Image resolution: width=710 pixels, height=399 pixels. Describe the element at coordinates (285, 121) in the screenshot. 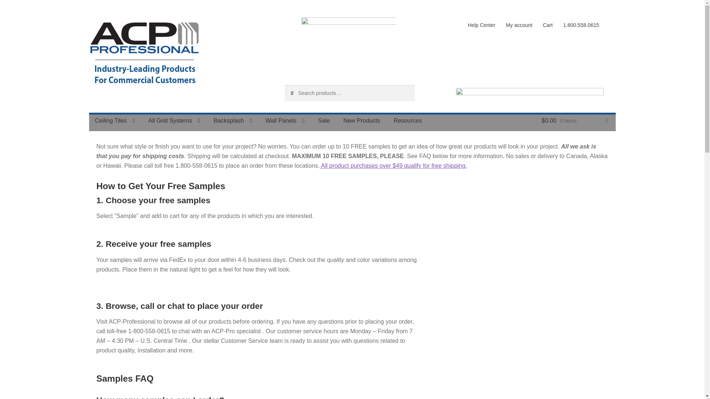

I see `Wall Panels` at that location.